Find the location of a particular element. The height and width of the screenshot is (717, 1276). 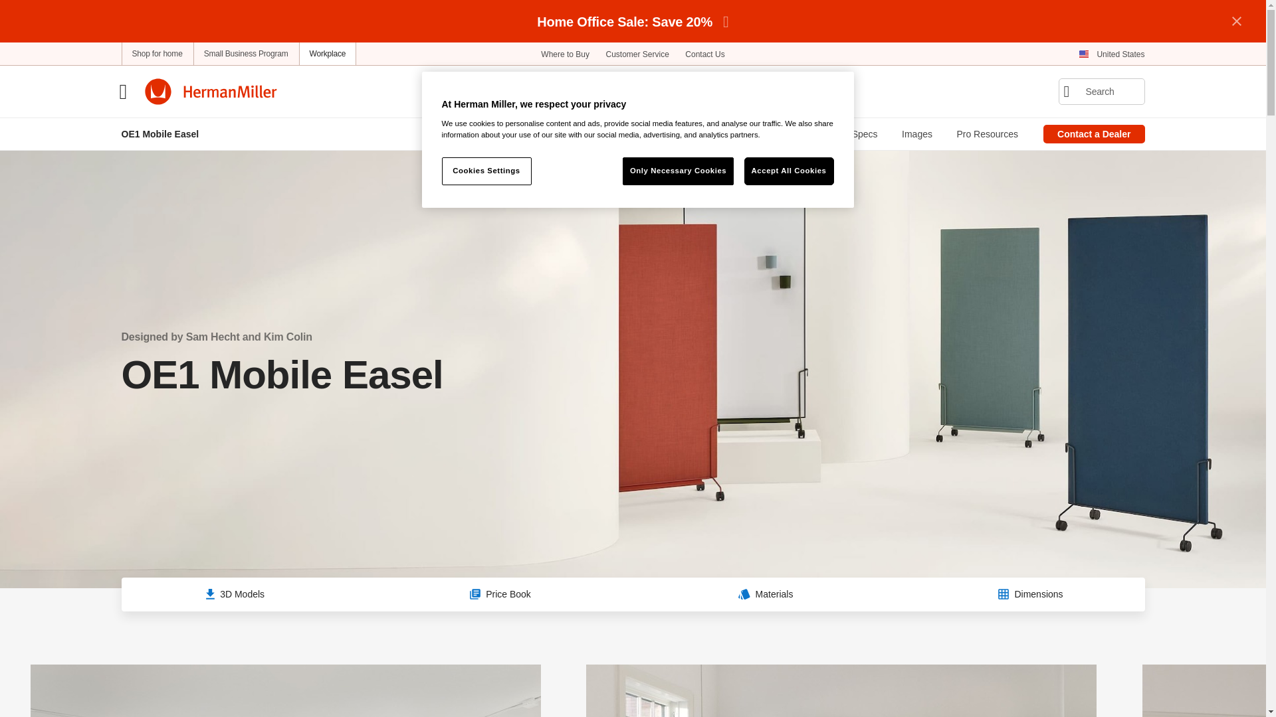

United States is located at coordinates (1111, 53).